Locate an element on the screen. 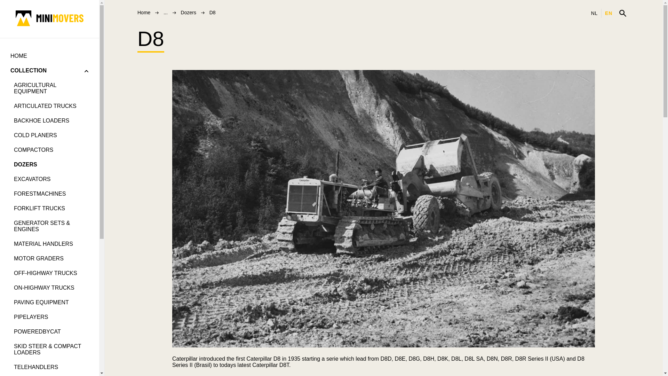 The image size is (668, 376). ARTICULATED TRUCKS is located at coordinates (51, 106).